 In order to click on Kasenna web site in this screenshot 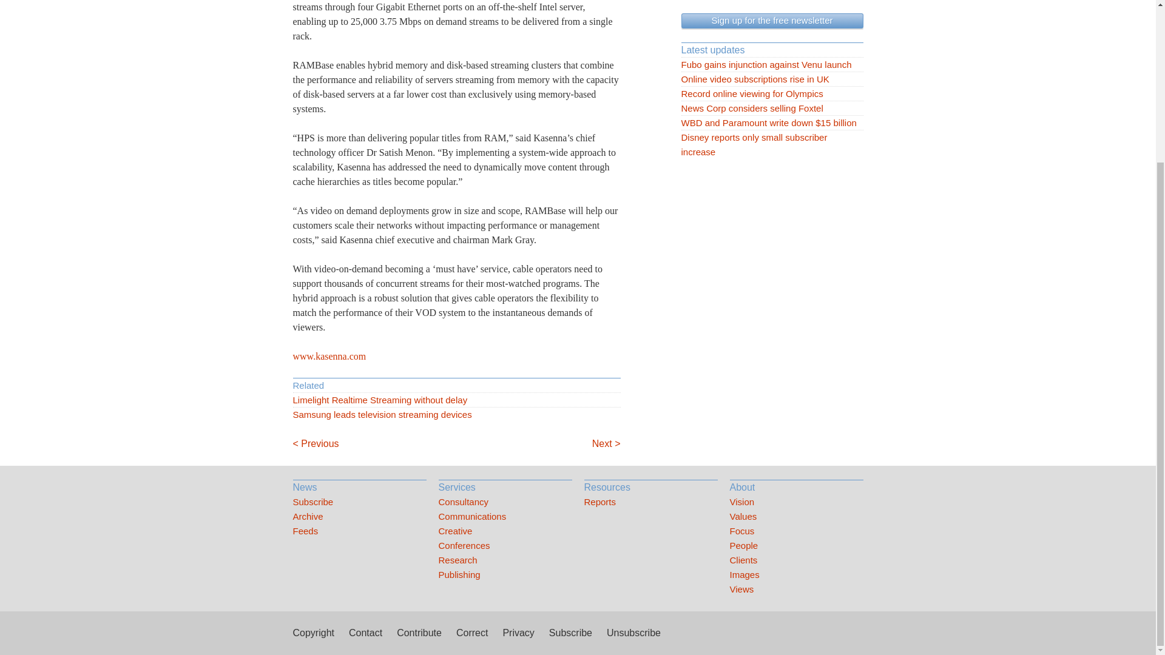, I will do `click(329, 356)`.